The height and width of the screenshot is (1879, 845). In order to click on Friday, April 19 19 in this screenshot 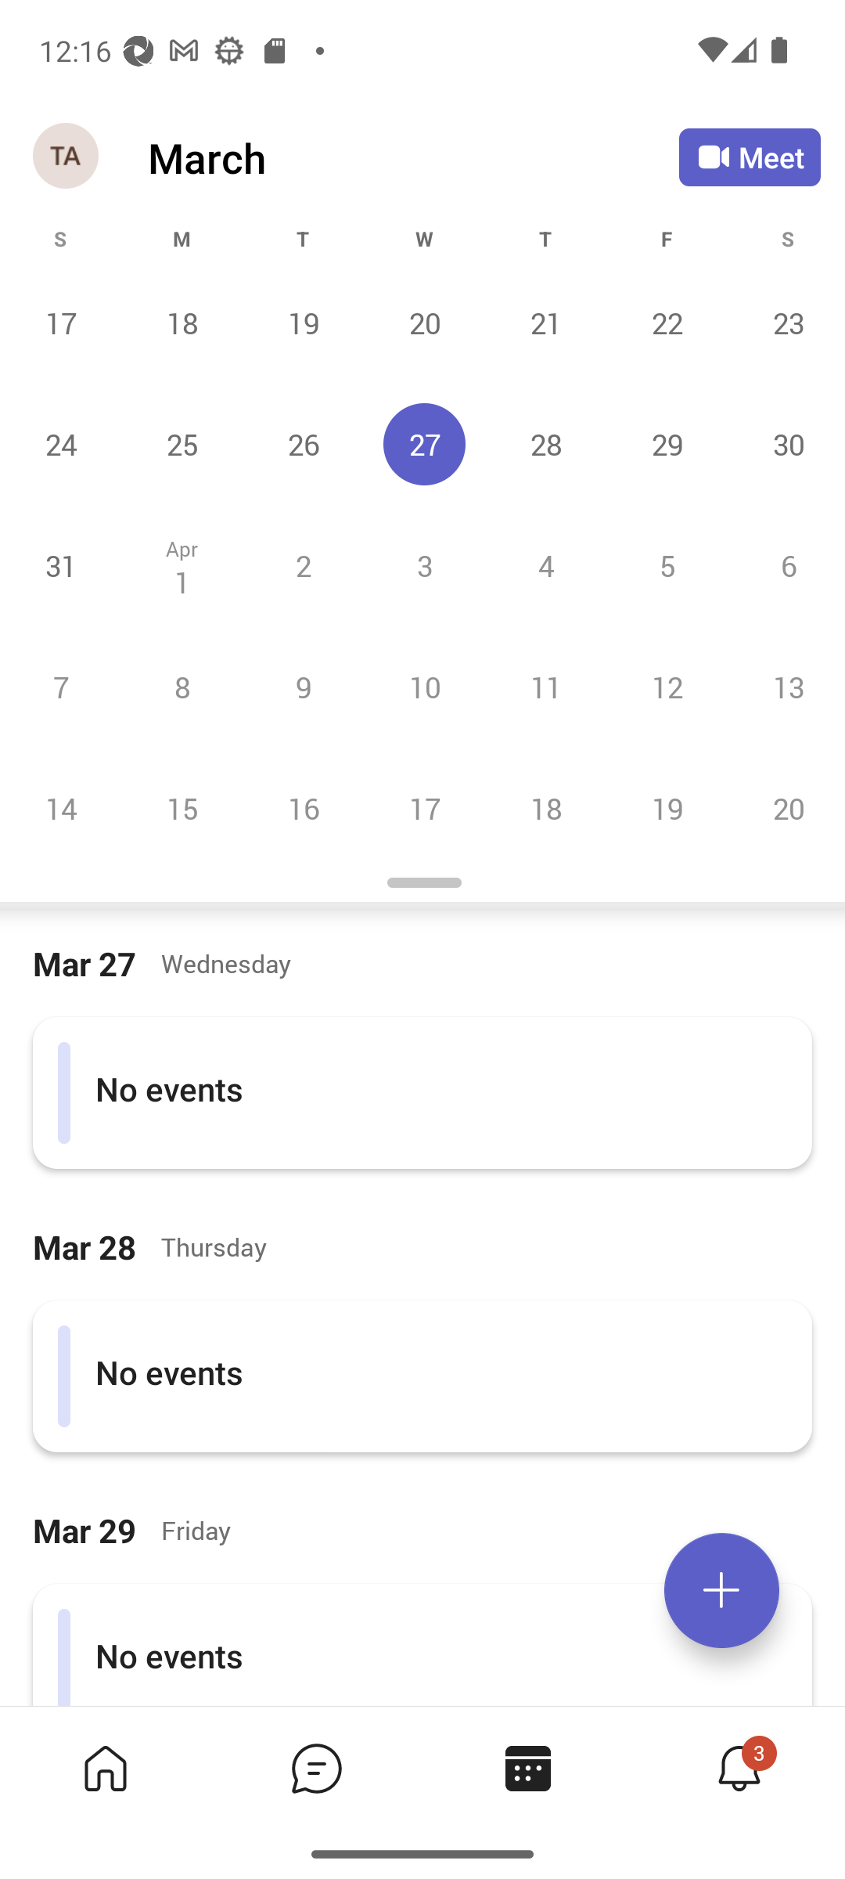, I will do `click(667, 808)`.